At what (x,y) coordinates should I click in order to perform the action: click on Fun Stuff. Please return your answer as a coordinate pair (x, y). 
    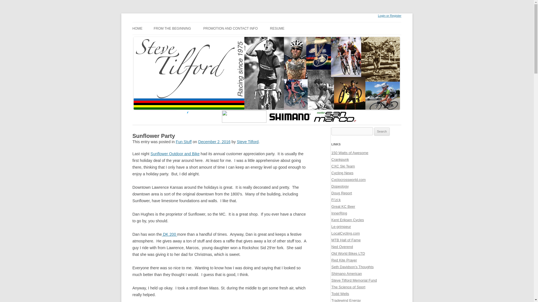
    Looking at the image, I should click on (184, 141).